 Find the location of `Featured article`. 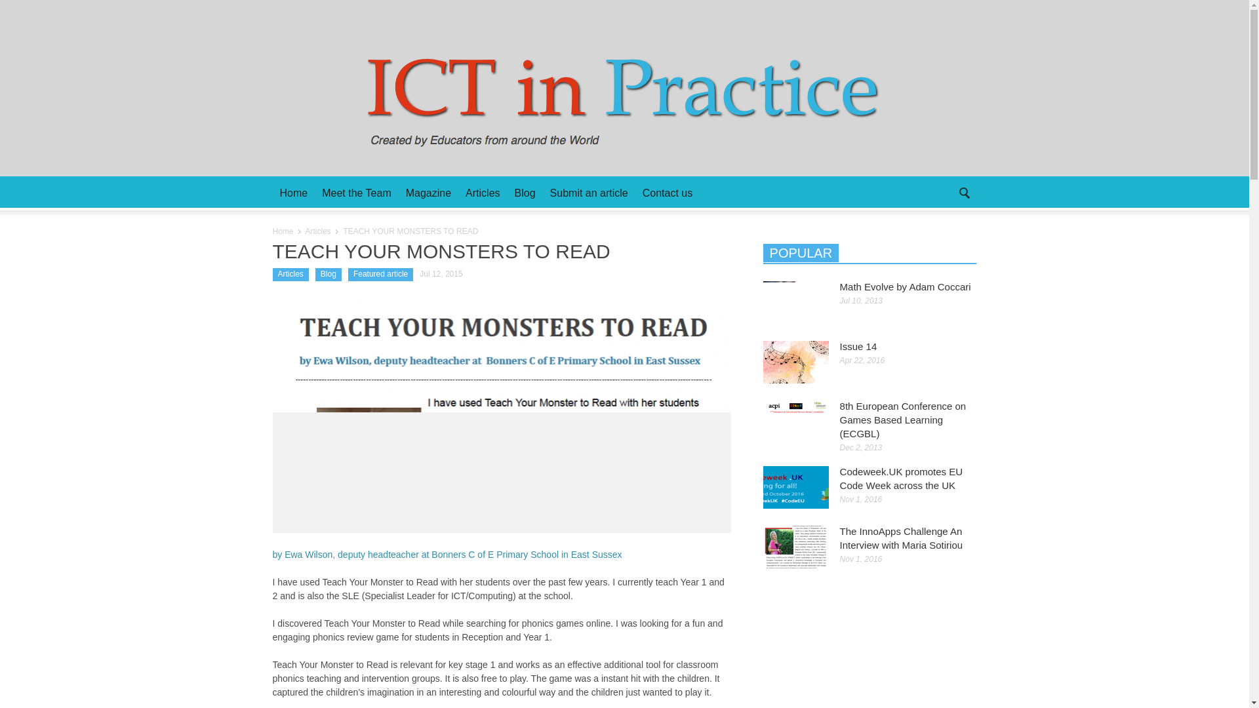

Featured article is located at coordinates (380, 274).